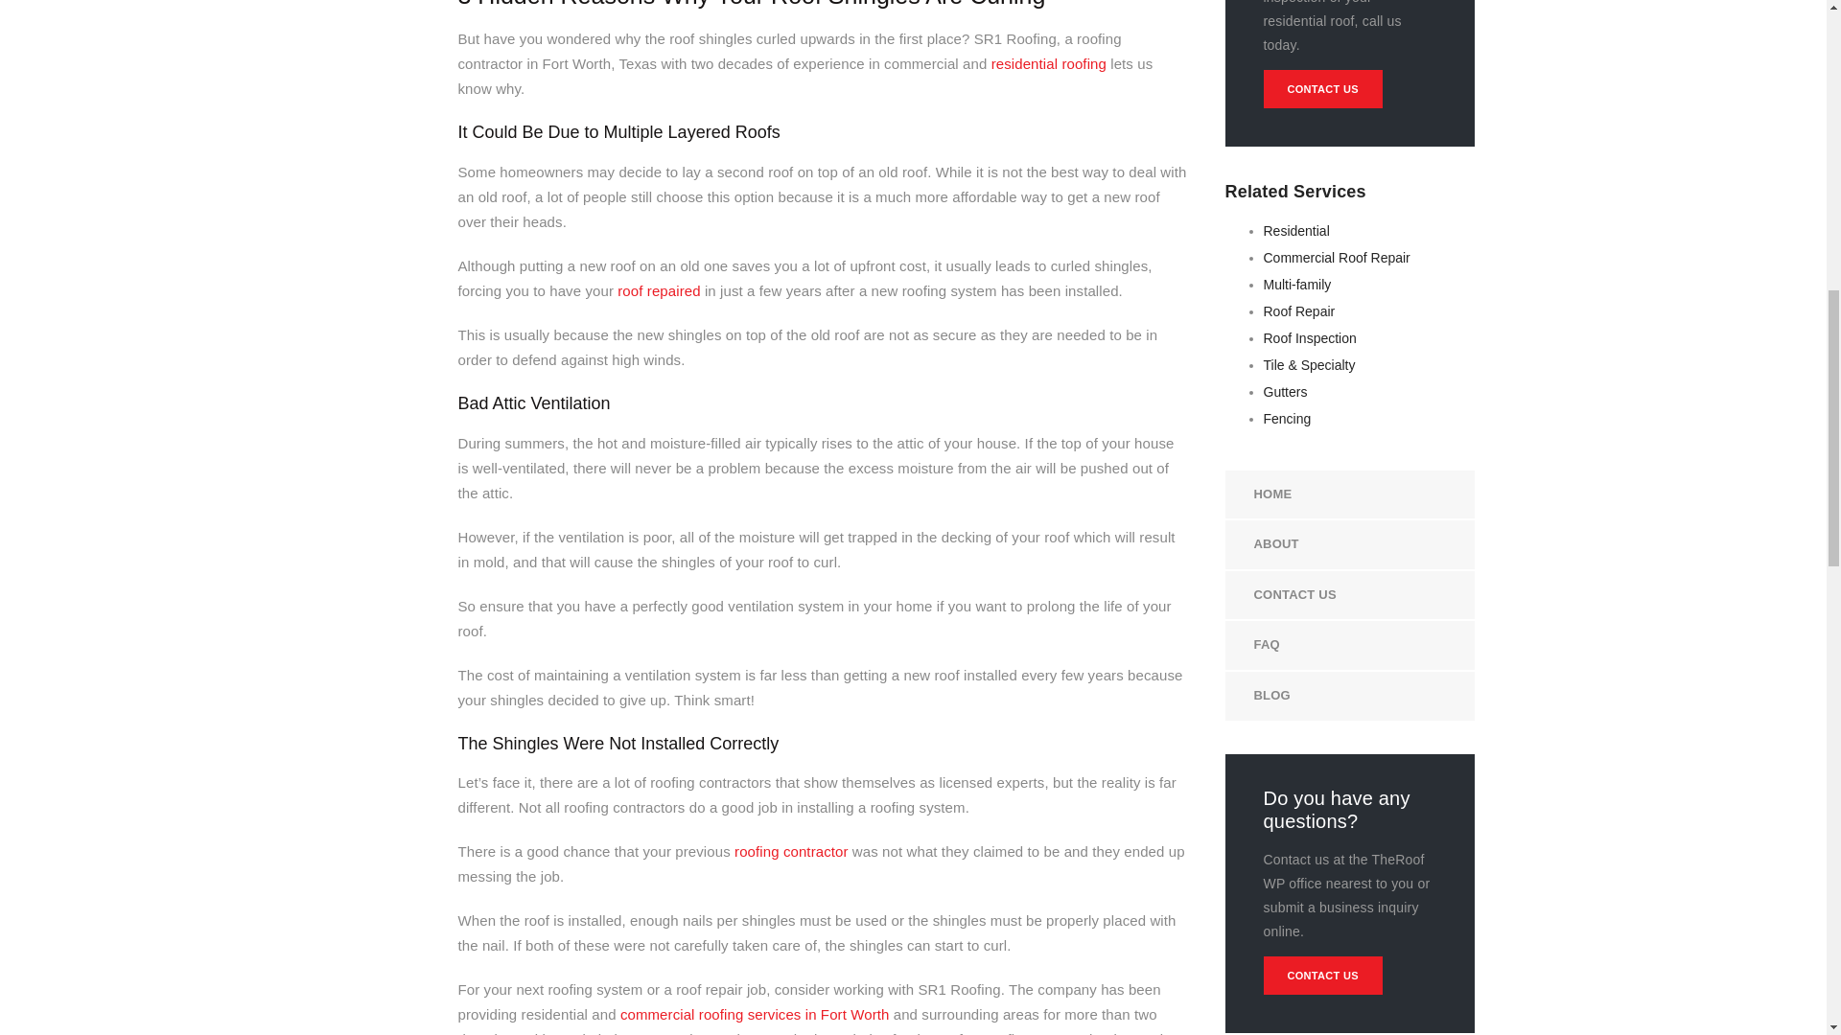 The image size is (1841, 1035). Describe the element at coordinates (1051, 63) in the screenshot. I see `residential roofing` at that location.